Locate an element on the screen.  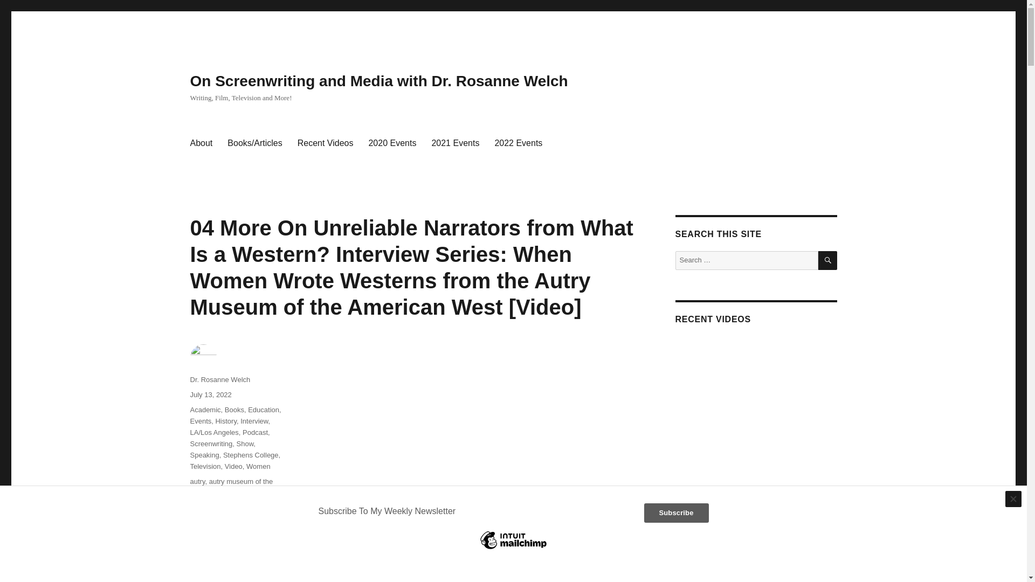
History is located at coordinates (225, 421).